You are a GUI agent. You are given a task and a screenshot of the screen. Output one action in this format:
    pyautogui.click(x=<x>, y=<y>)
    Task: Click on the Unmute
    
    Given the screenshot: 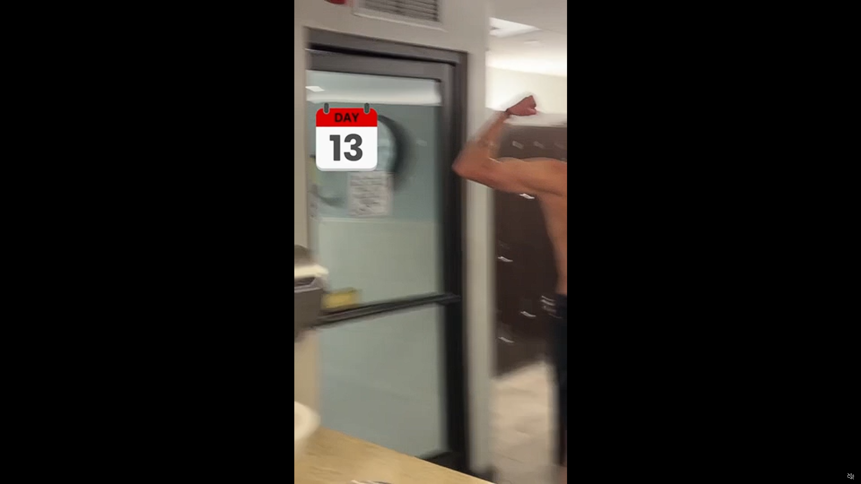 What is the action you would take?
    pyautogui.click(x=850, y=476)
    